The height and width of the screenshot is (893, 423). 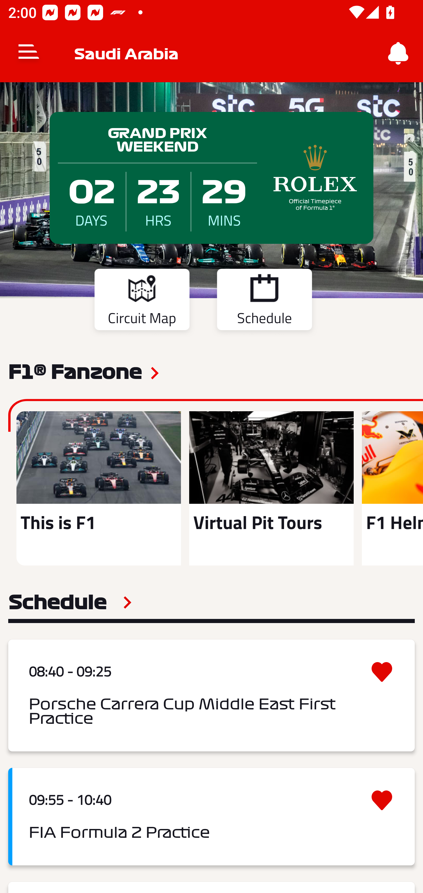 I want to click on F1® Fanzone, so click(x=75, y=371).